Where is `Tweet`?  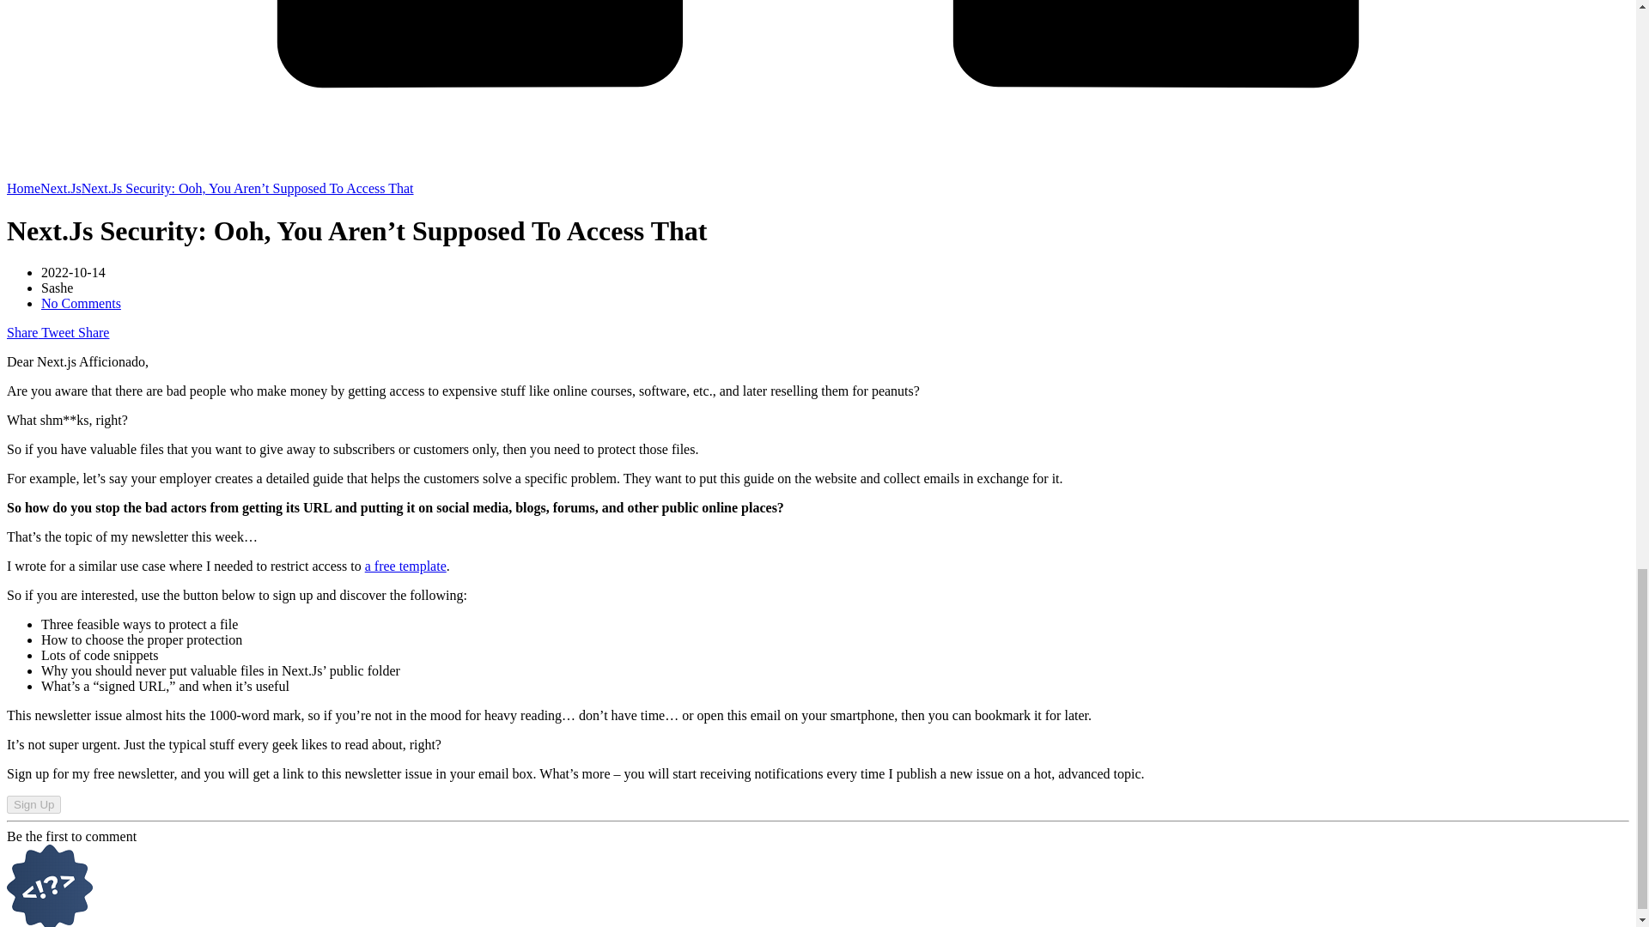
Tweet is located at coordinates (56, 333).